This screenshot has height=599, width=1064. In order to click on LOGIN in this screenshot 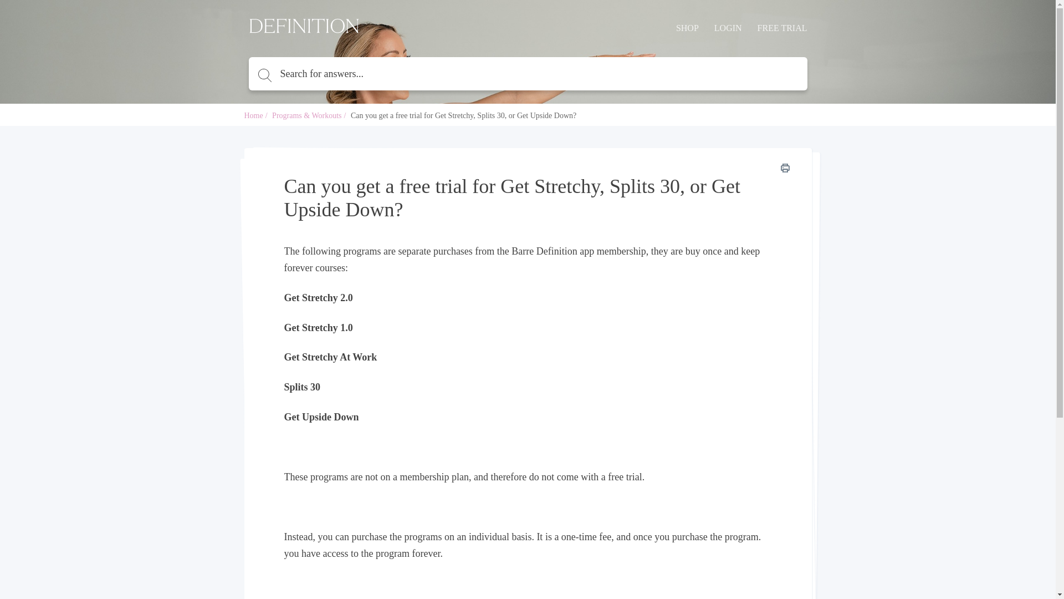, I will do `click(728, 28)`.